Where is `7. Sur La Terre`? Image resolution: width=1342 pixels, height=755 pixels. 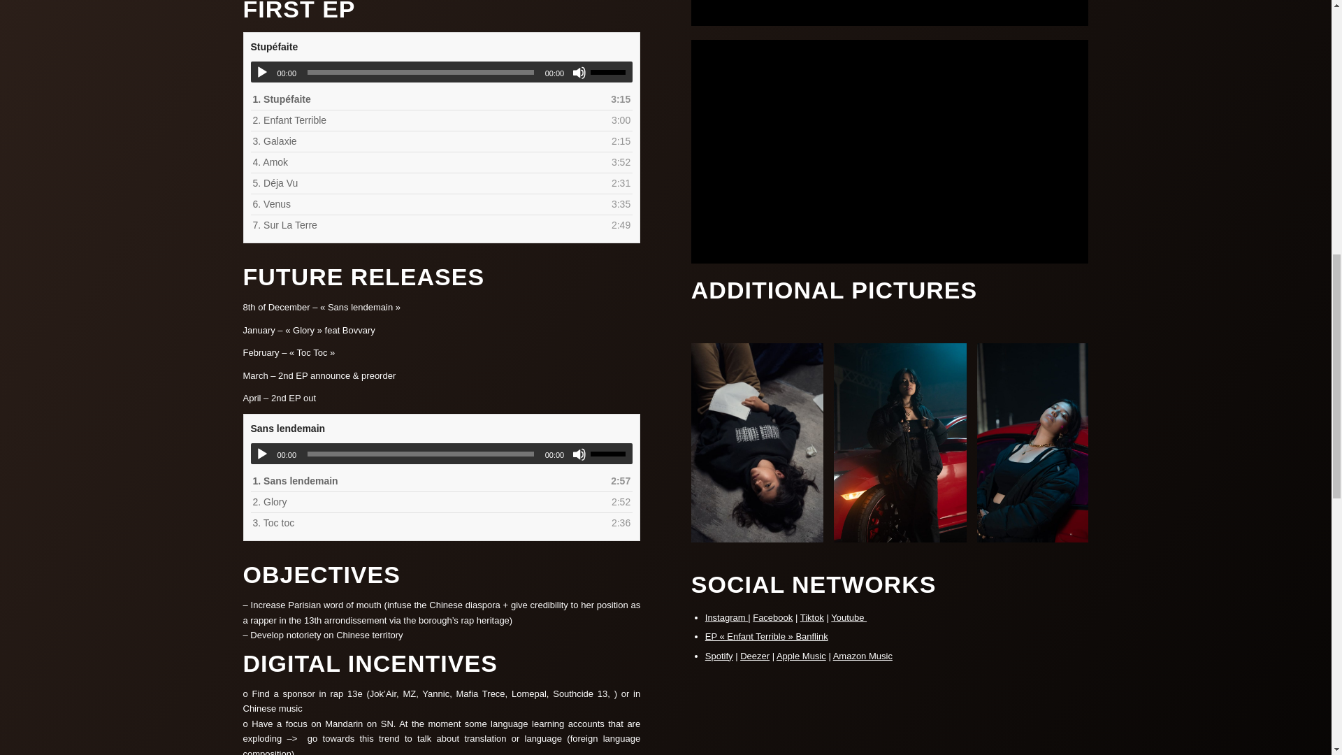
7. Sur La Terre is located at coordinates (428, 225).